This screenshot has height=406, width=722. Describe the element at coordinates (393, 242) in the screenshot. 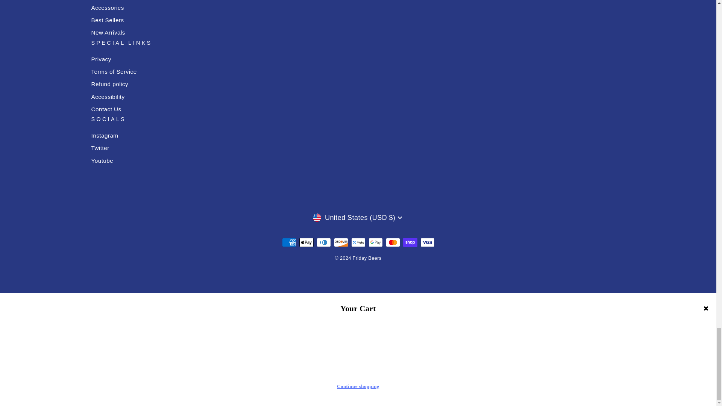

I see `Mastercard` at that location.